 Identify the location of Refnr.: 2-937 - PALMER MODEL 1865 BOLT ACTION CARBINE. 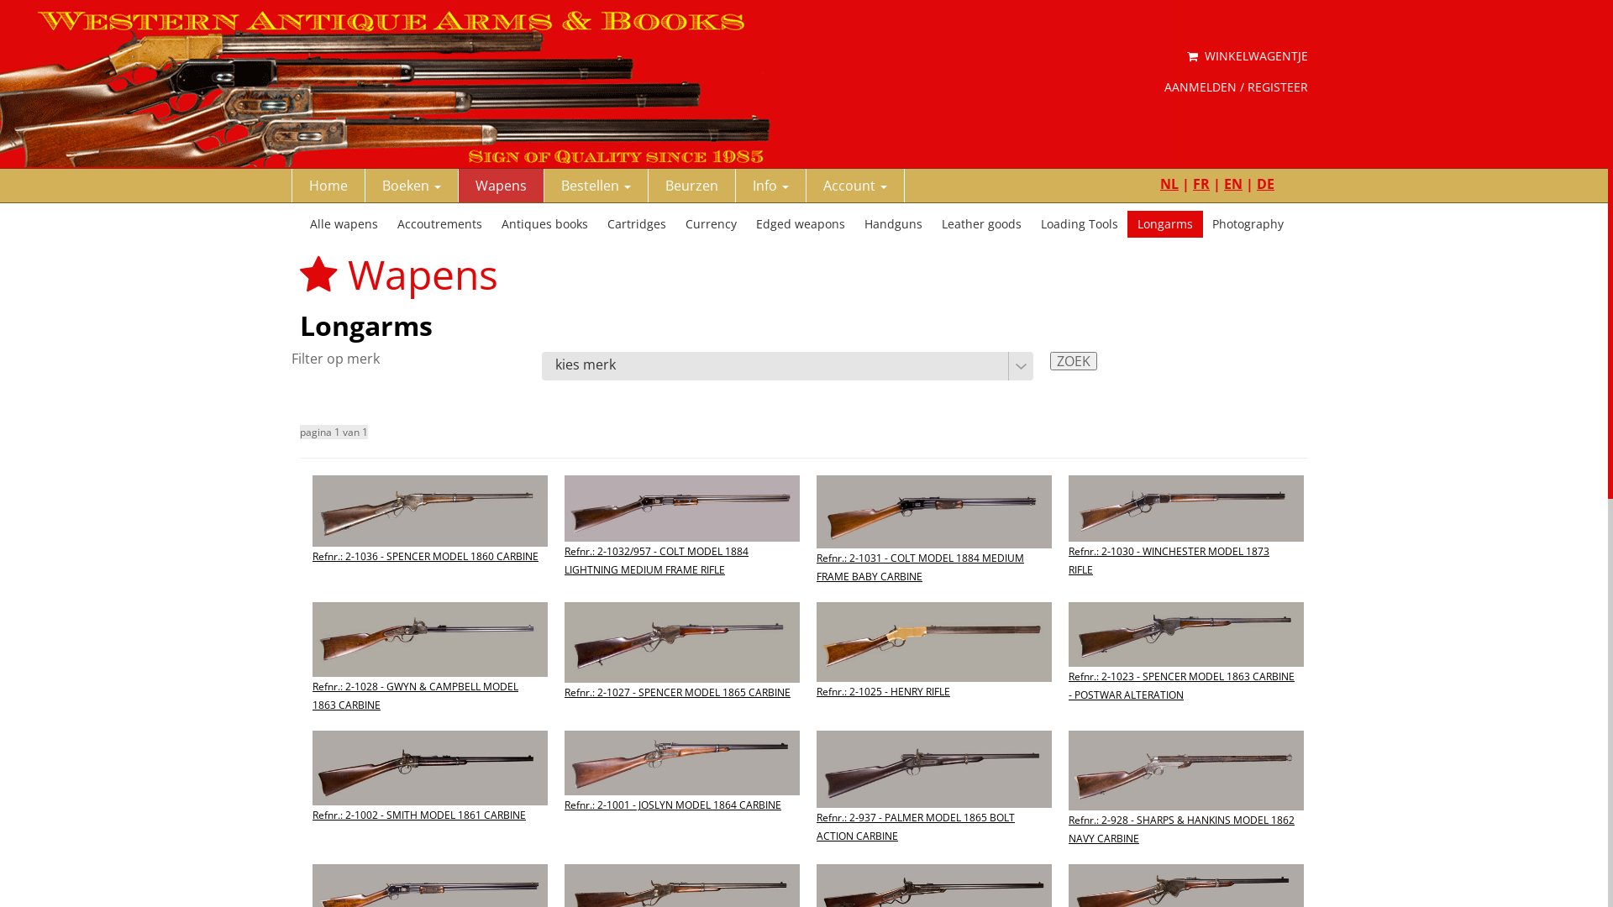
(934, 802).